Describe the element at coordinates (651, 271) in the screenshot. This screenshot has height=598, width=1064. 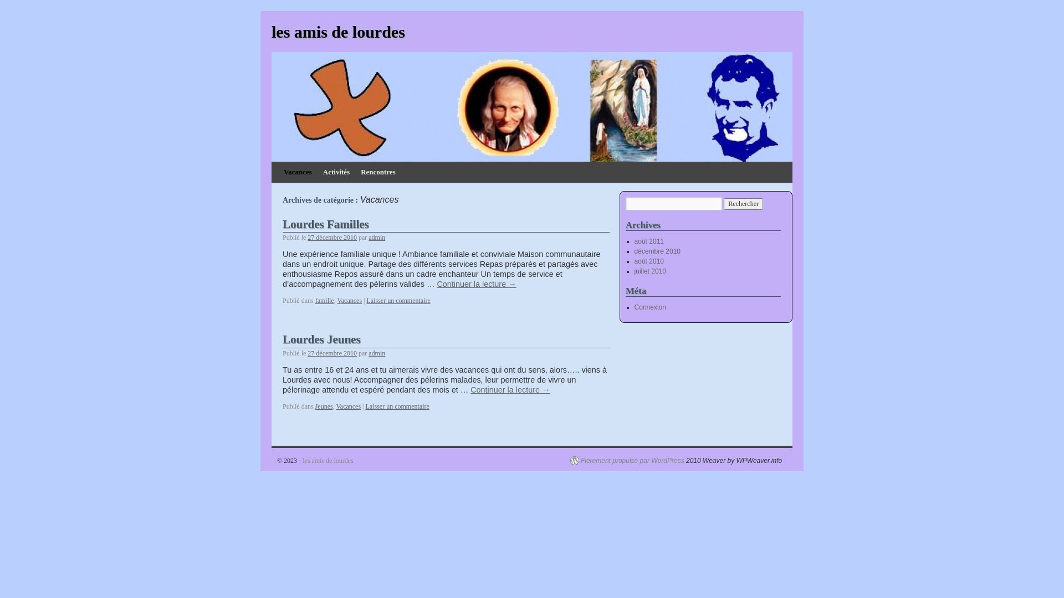
I see `juillet 2010` at that location.